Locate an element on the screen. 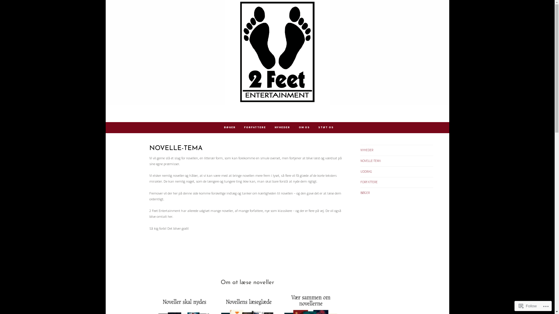 This screenshot has width=559, height=314. OM OS is located at coordinates (304, 127).